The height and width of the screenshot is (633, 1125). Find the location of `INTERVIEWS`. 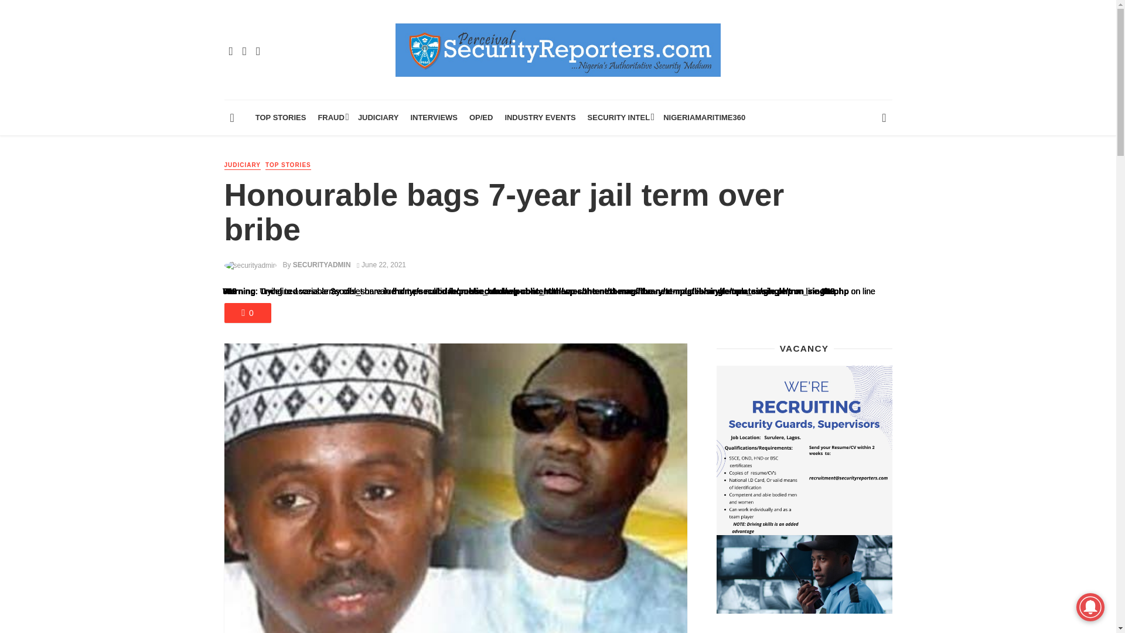

INTERVIEWS is located at coordinates (434, 117).